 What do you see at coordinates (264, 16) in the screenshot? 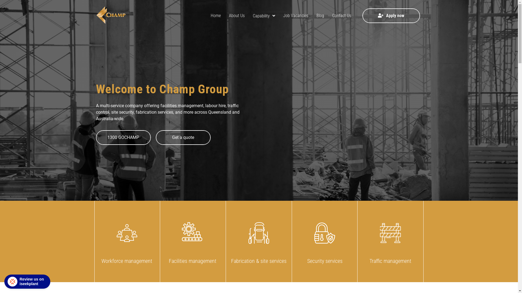
I see `Capability` at bounding box center [264, 16].